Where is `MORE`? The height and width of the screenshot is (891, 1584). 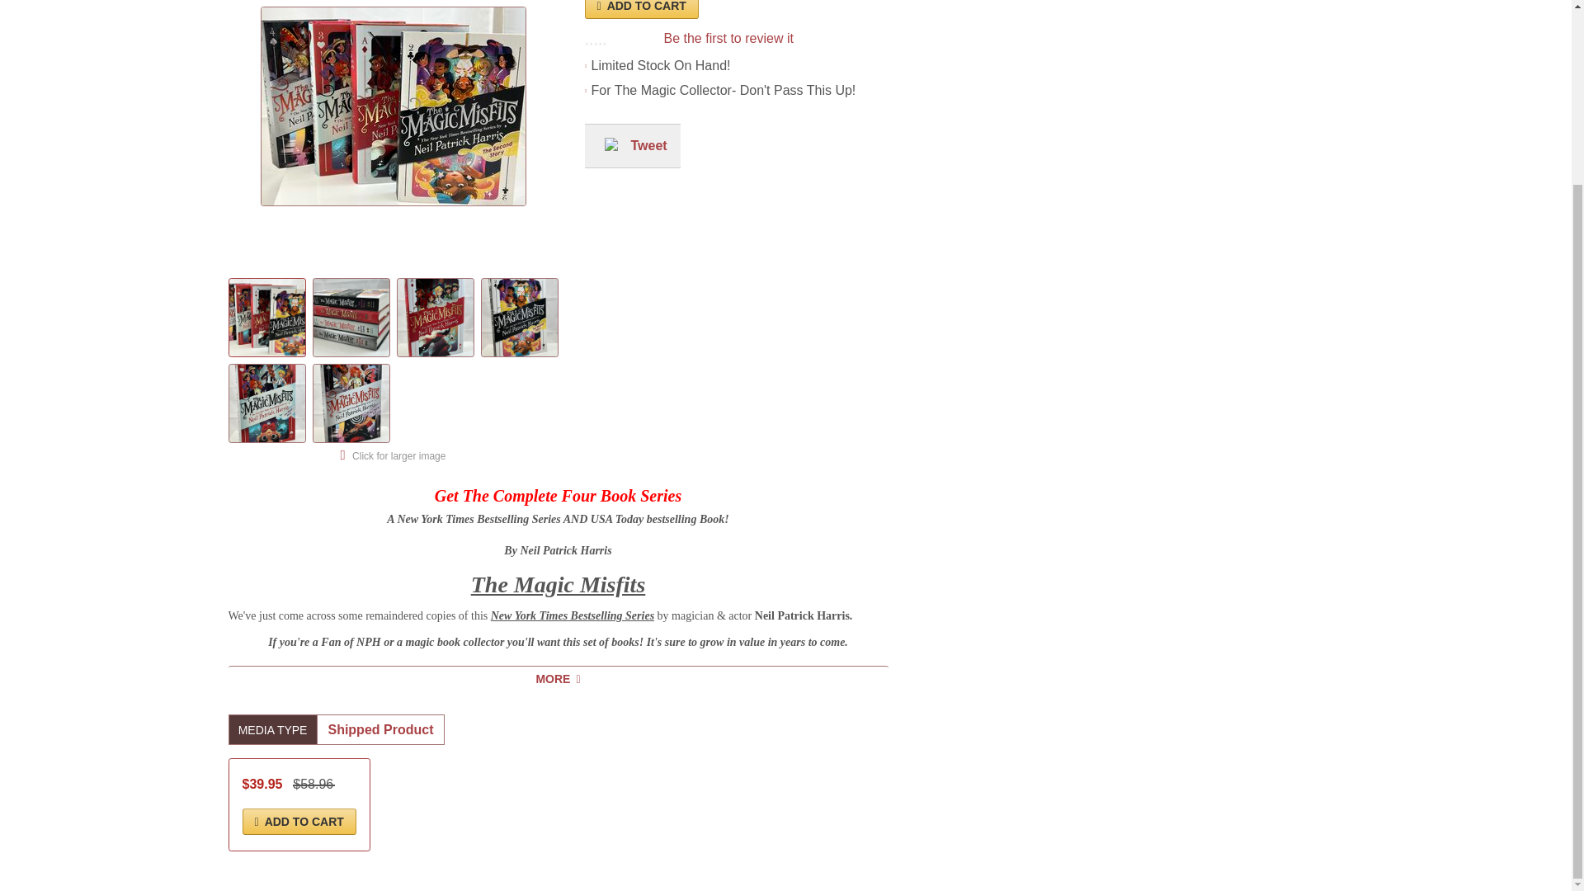 MORE is located at coordinates (558, 678).